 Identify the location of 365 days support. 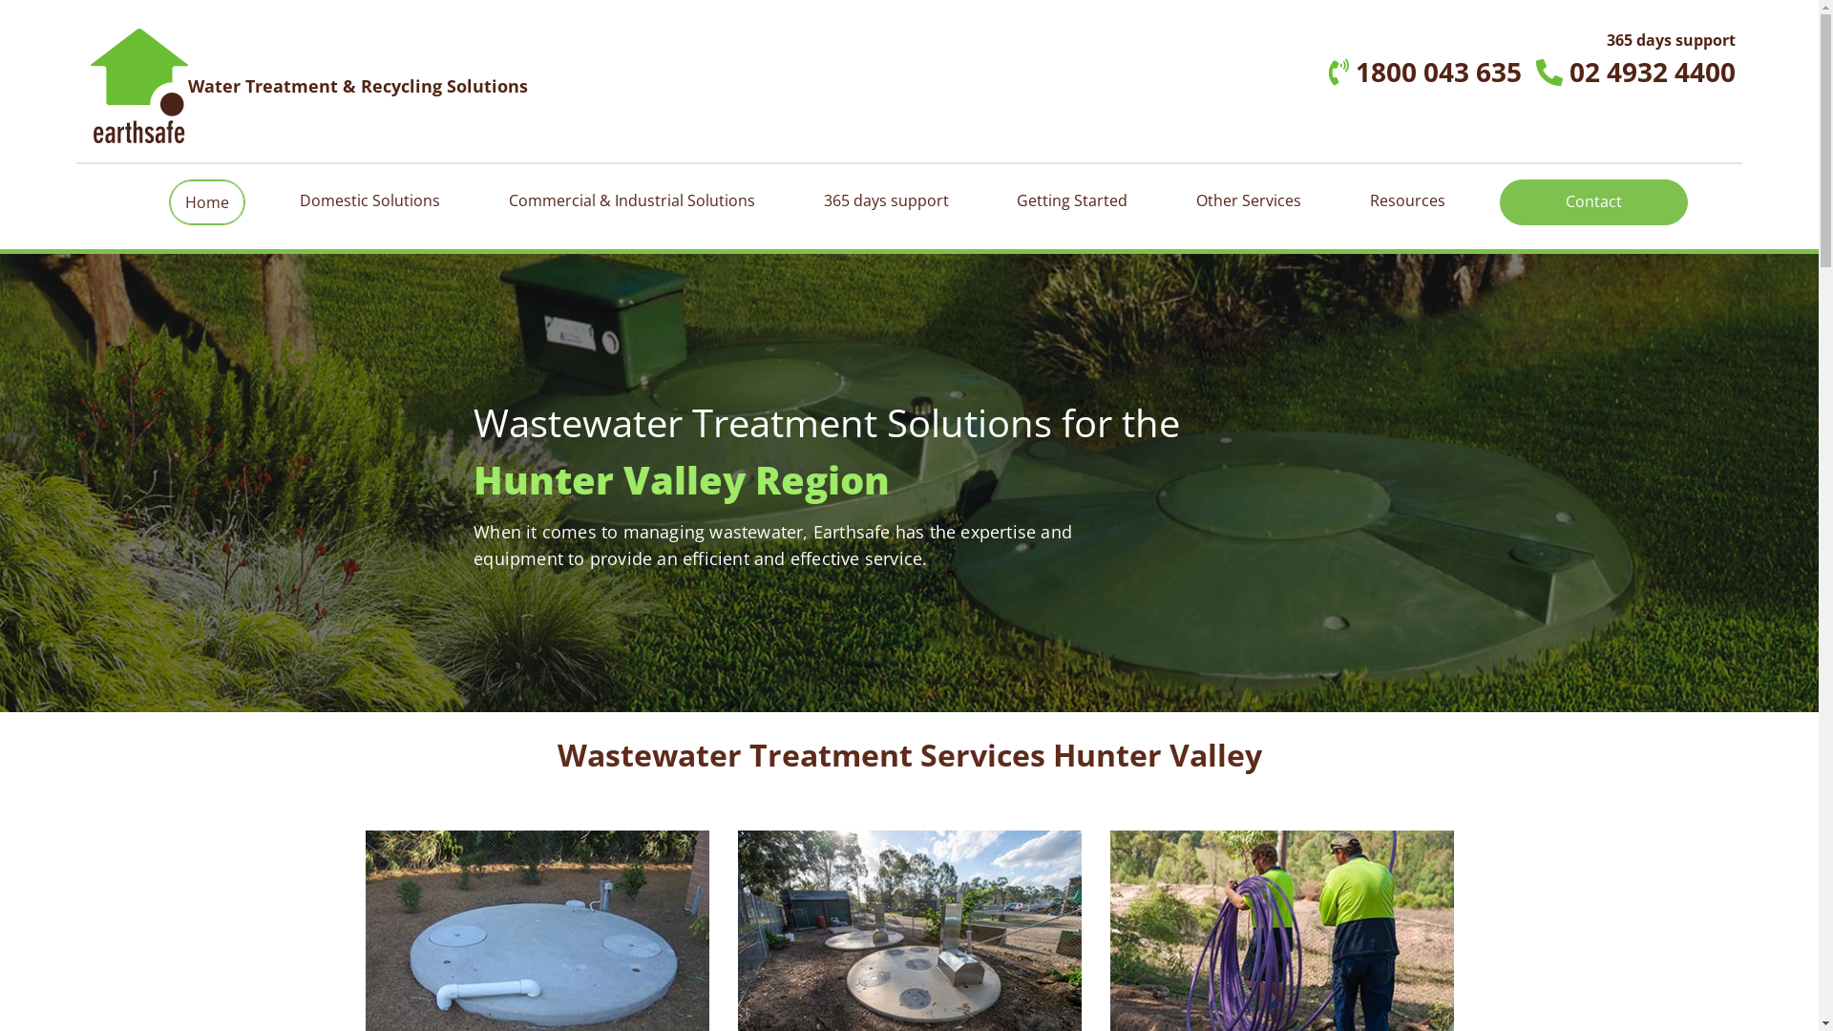
(886, 200).